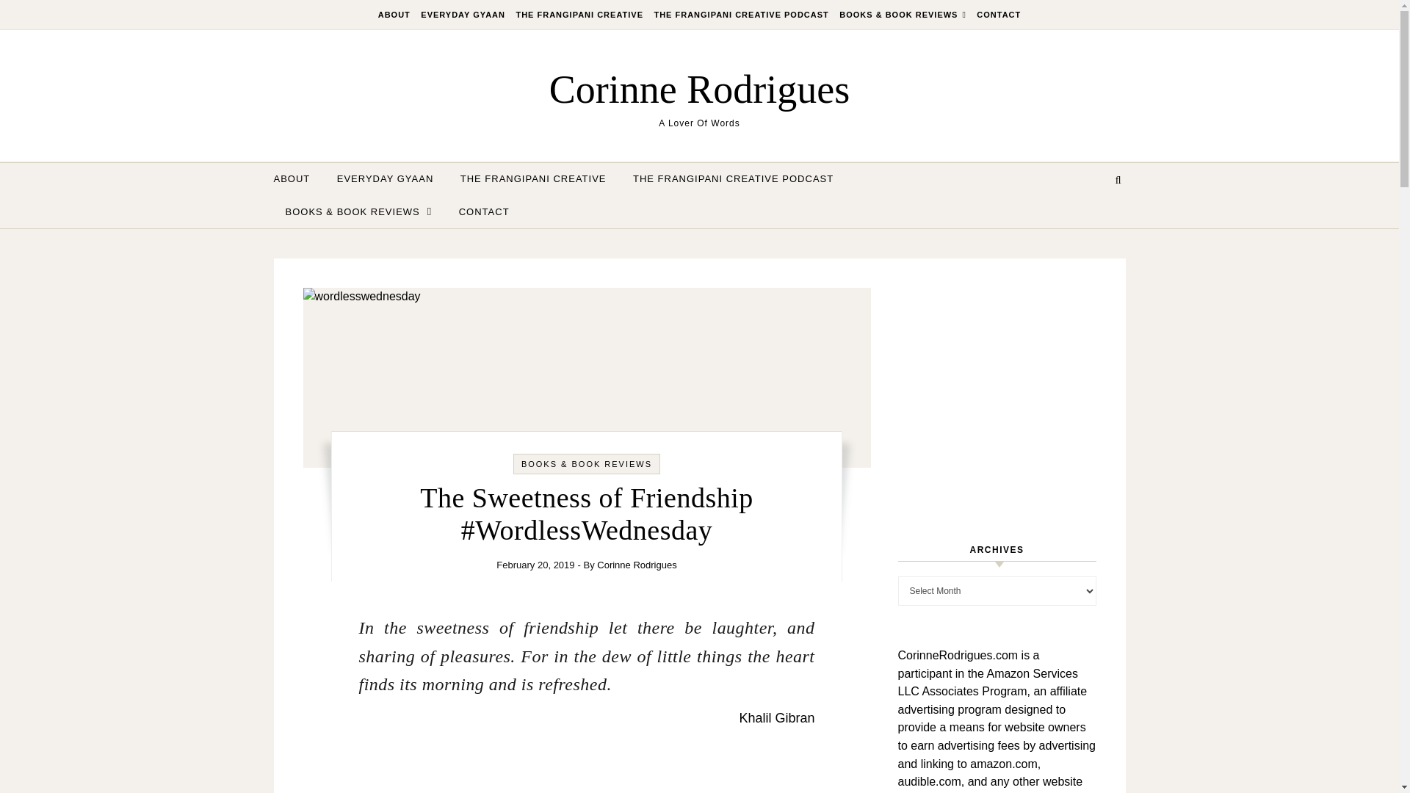 The width and height of the screenshot is (1410, 793). What do you see at coordinates (997, 15) in the screenshot?
I see `CONTACT` at bounding box center [997, 15].